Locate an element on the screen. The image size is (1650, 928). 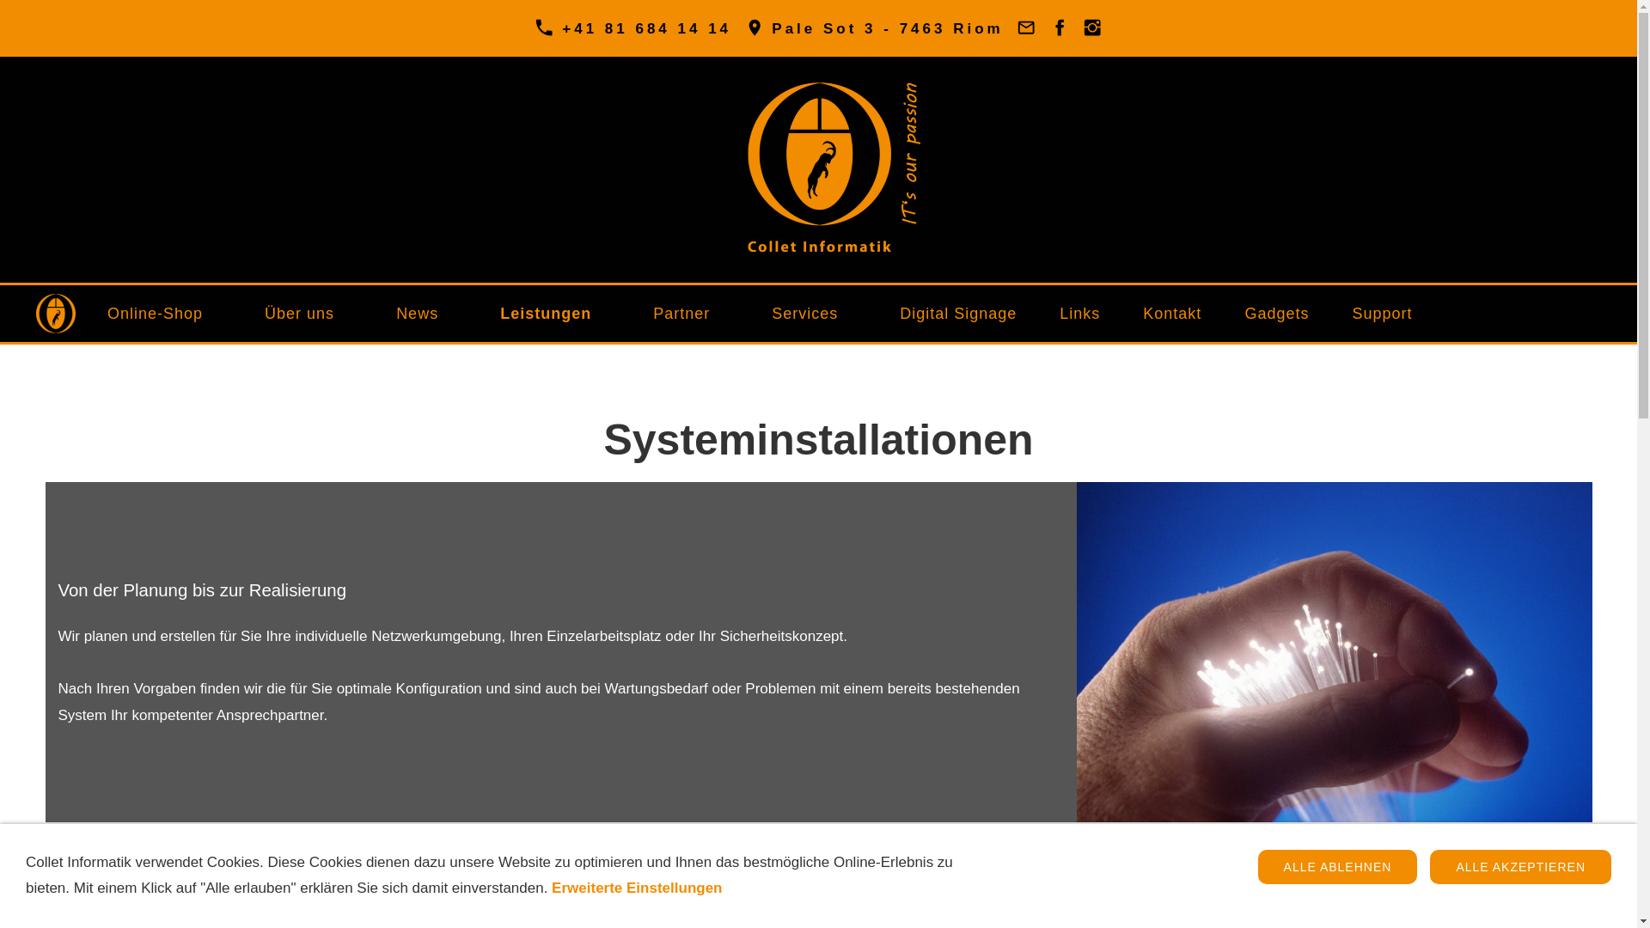
ALLE ABLEHNEN is located at coordinates (1338, 867).